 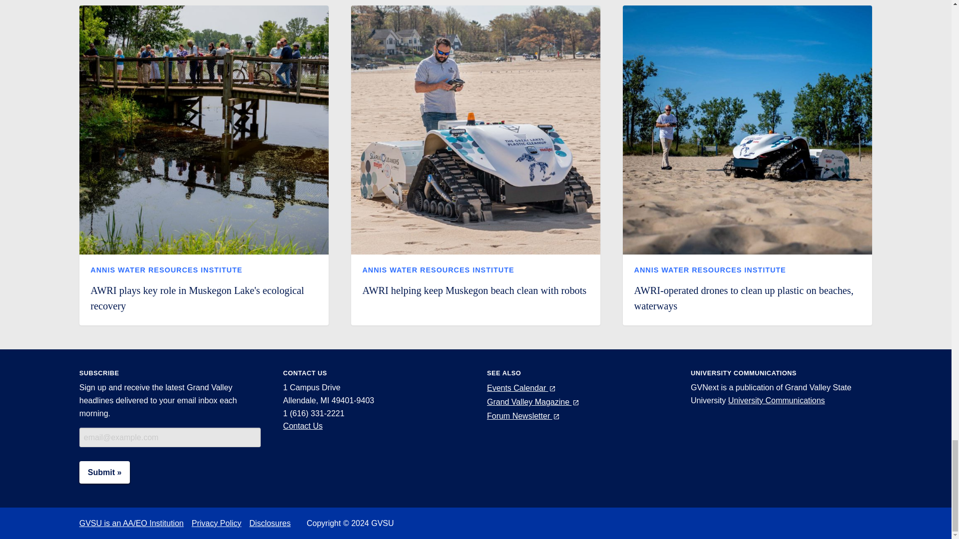 I want to click on ANNIS WATER RESOURCES INSTITUTE, so click(x=166, y=269).